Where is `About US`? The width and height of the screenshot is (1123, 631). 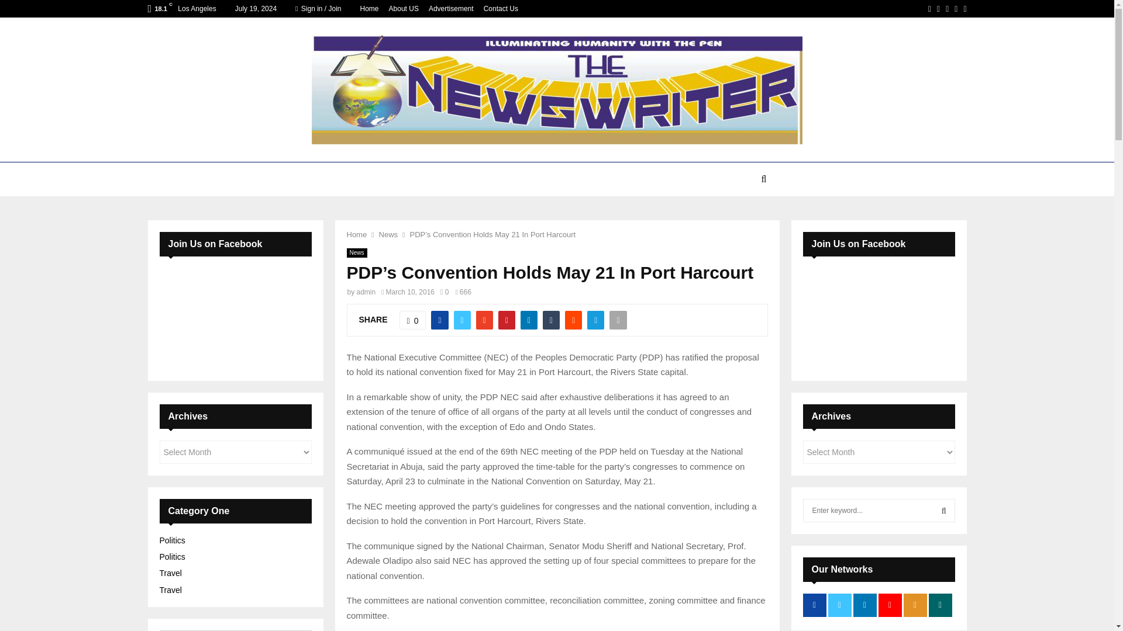
About US is located at coordinates (404, 9).